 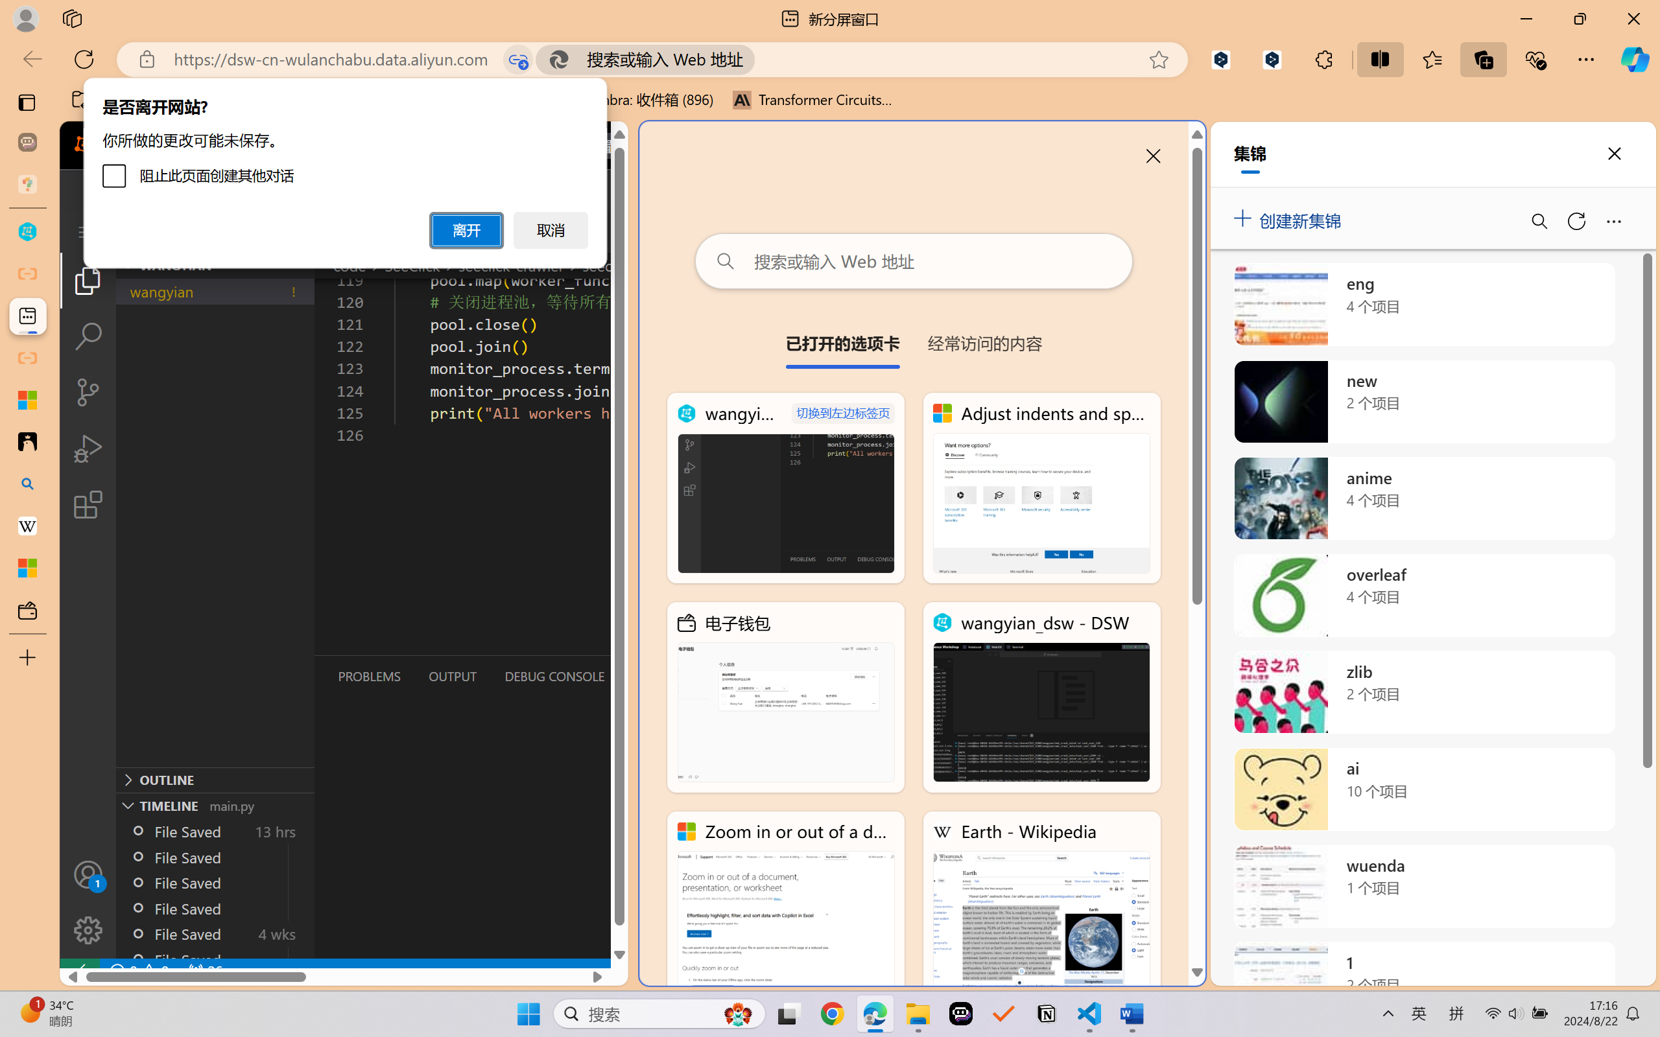 I want to click on No Problems, so click(x=138, y=971).